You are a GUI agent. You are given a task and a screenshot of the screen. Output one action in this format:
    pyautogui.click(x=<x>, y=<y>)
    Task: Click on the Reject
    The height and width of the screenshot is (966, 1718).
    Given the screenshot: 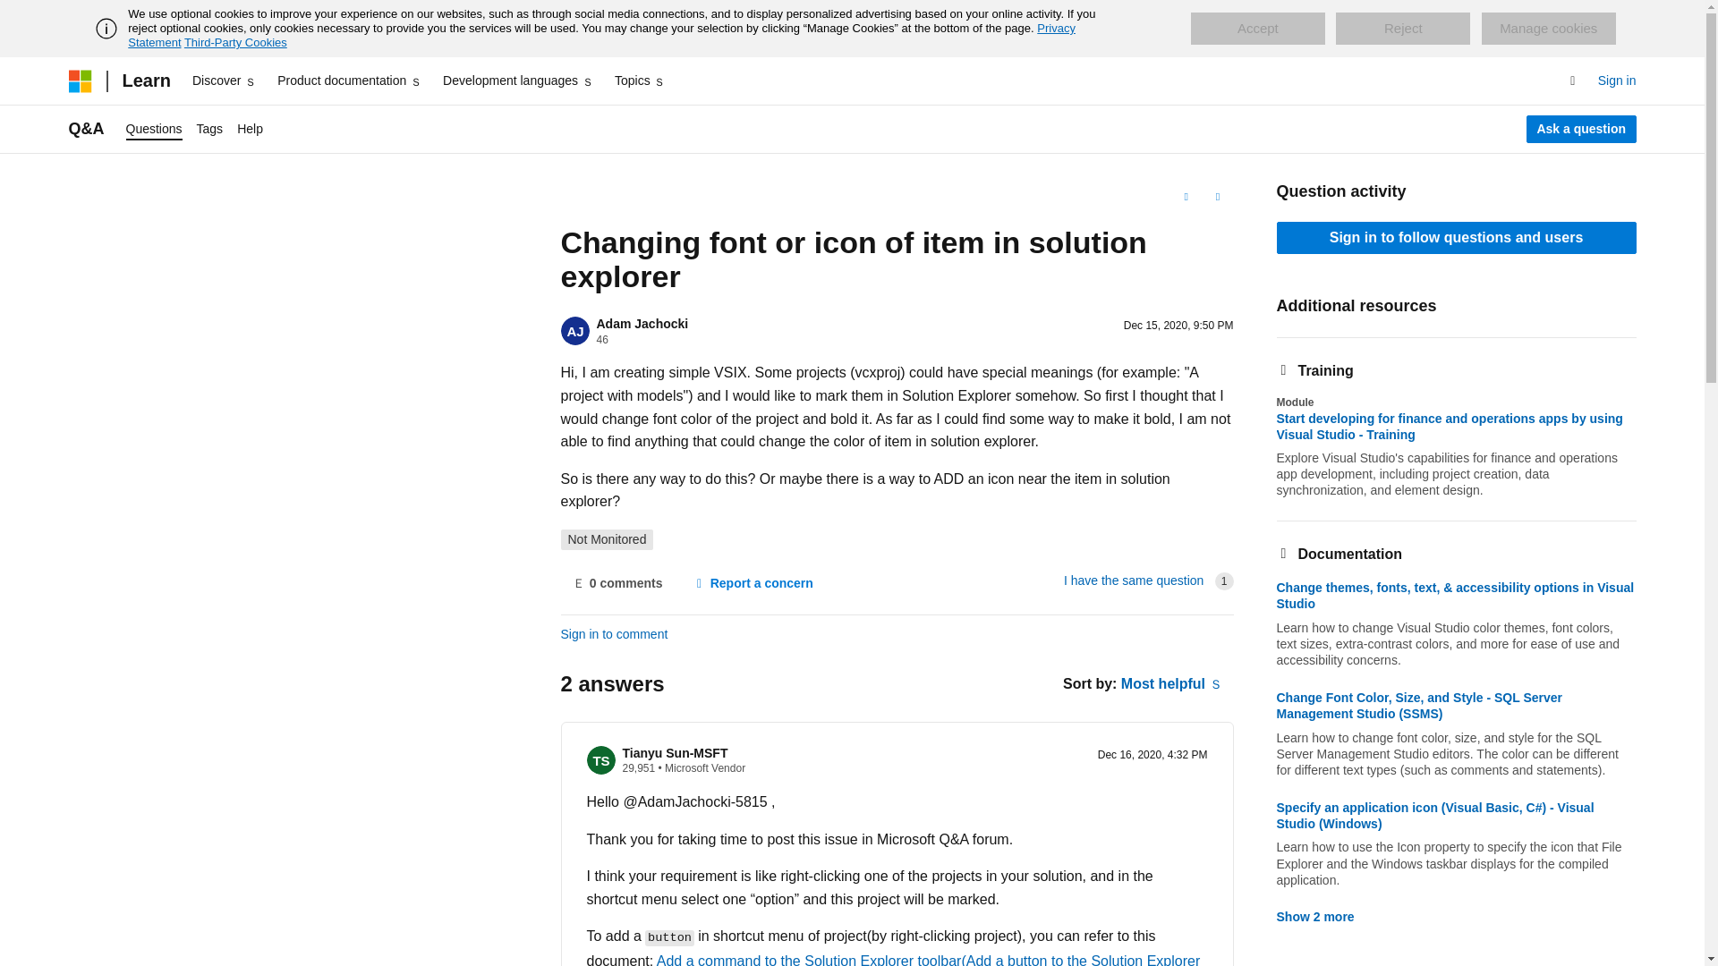 What is the action you would take?
    pyautogui.click(x=1403, y=29)
    